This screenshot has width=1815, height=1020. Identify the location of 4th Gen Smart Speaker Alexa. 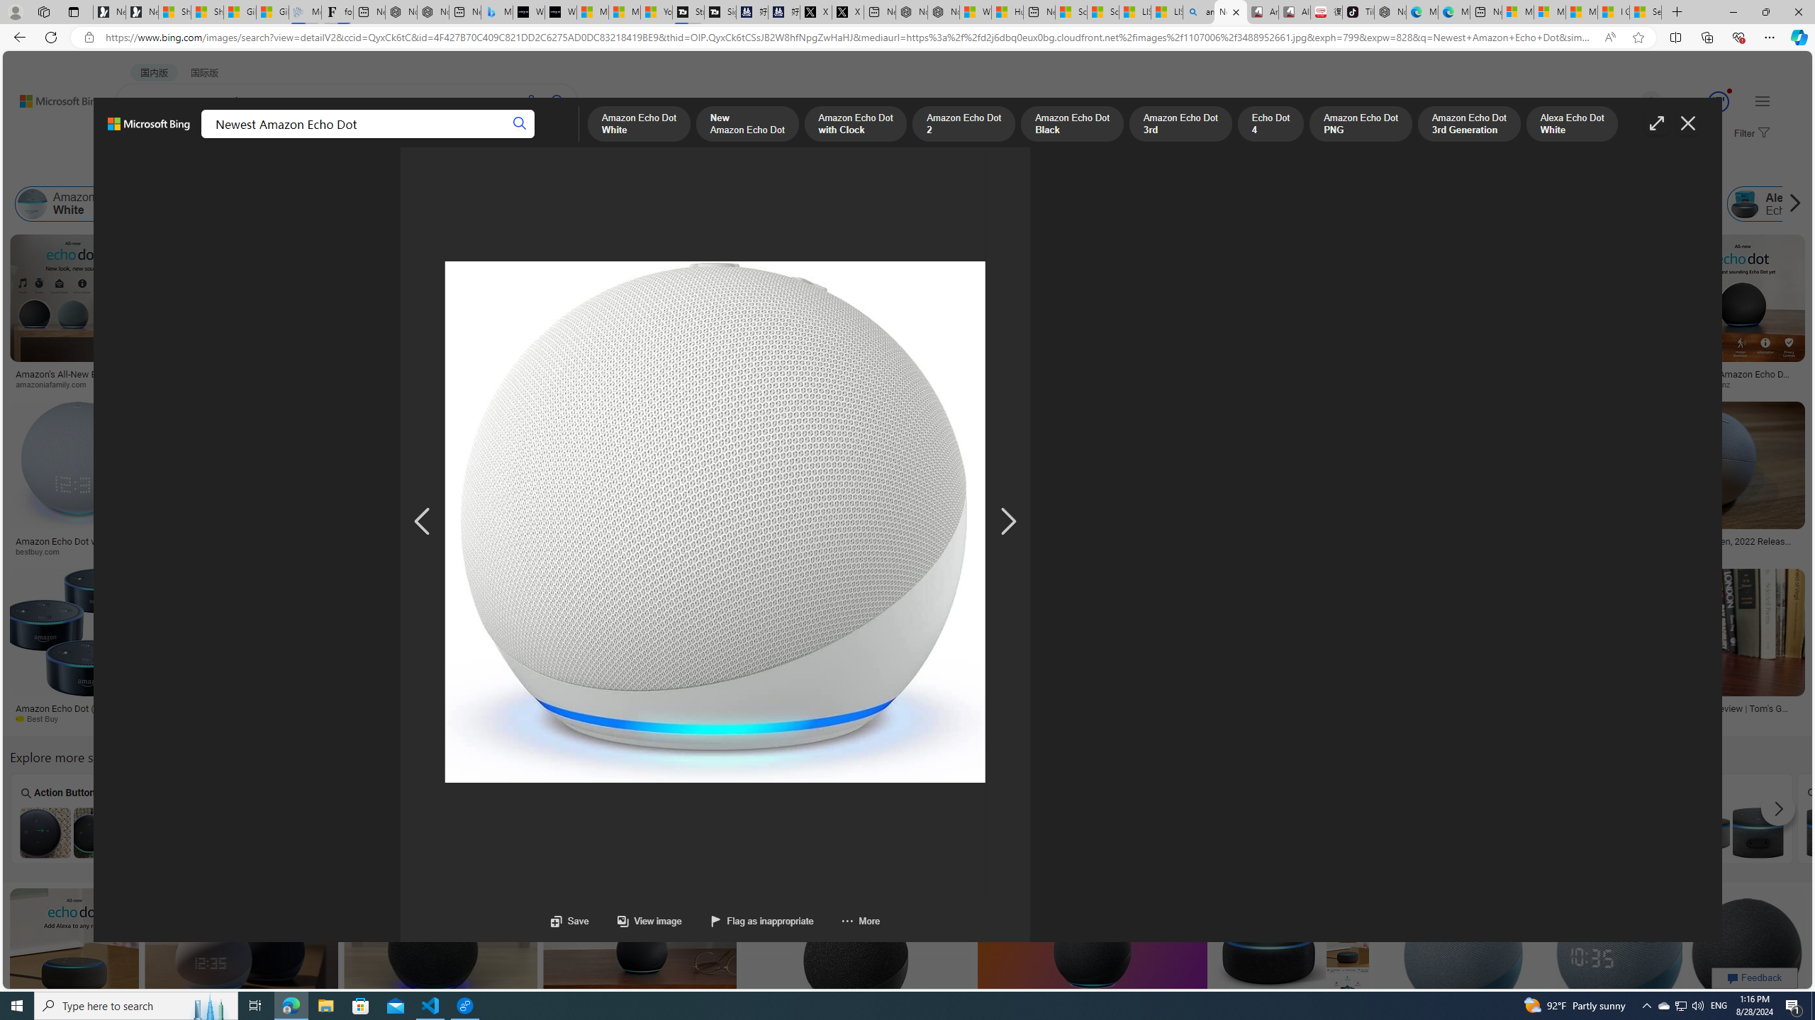
(1348, 819).